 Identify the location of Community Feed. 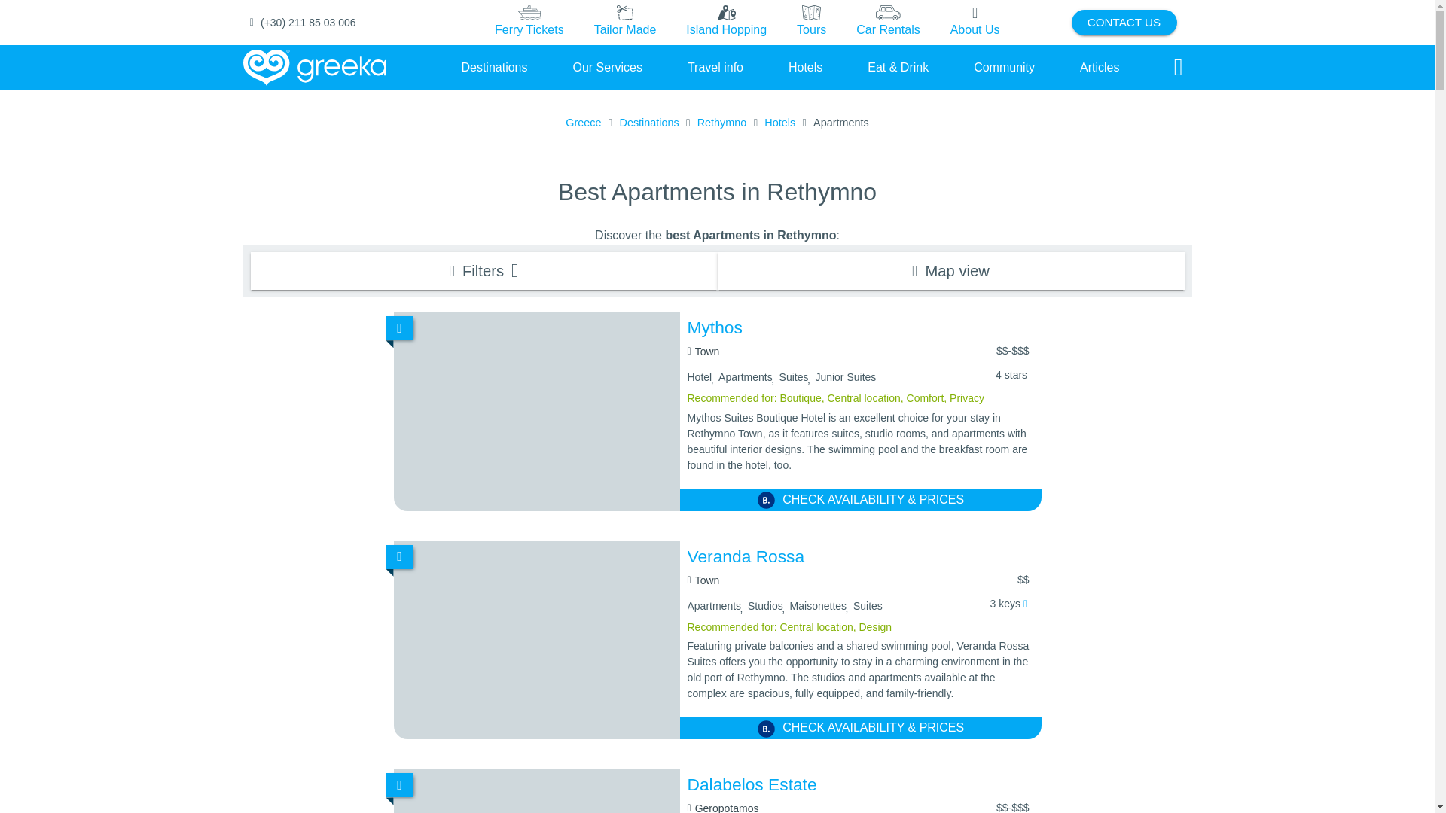
(1004, 67).